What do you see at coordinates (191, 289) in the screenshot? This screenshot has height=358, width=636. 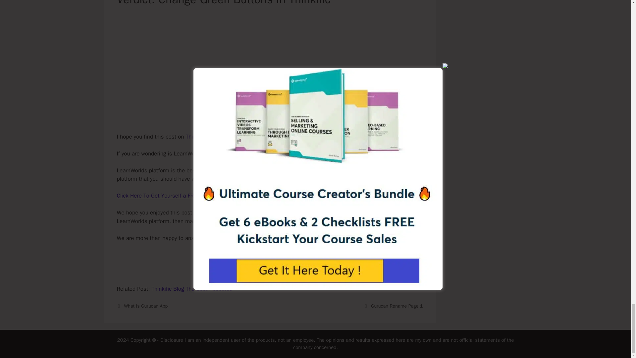 I see `Thinkific Blog The Best Resource` at bounding box center [191, 289].